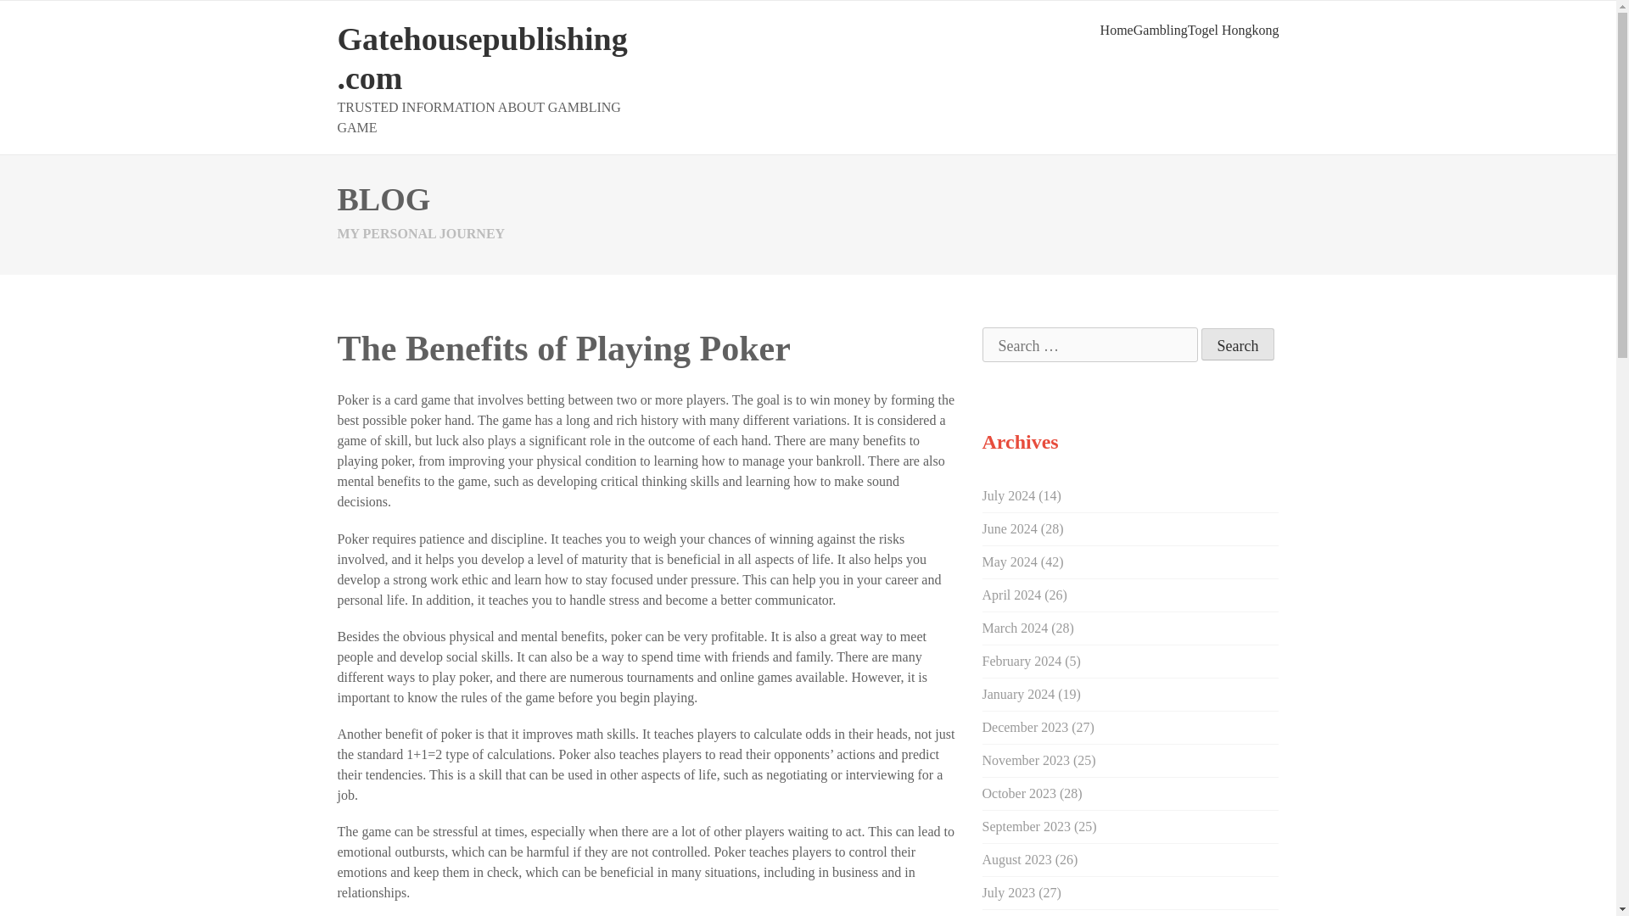  I want to click on Home, so click(1117, 30).